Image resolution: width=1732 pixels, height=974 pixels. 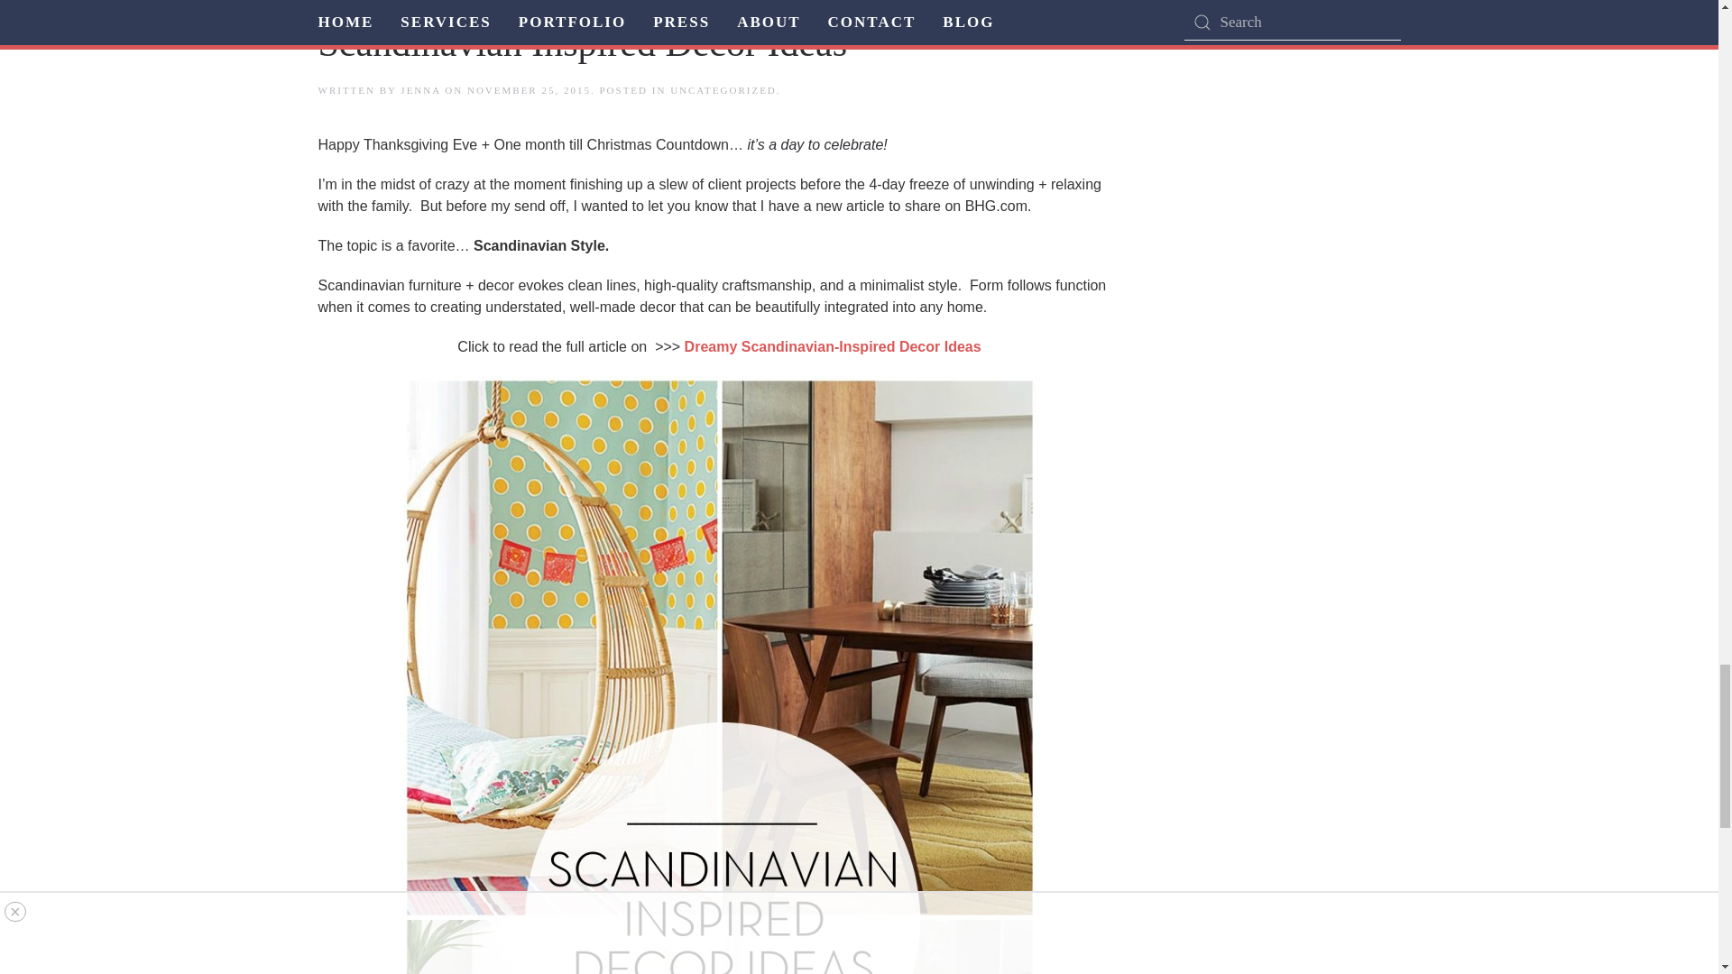 I want to click on Dreamy Scandinavian-Inspired Decor Ideas, so click(x=833, y=346).